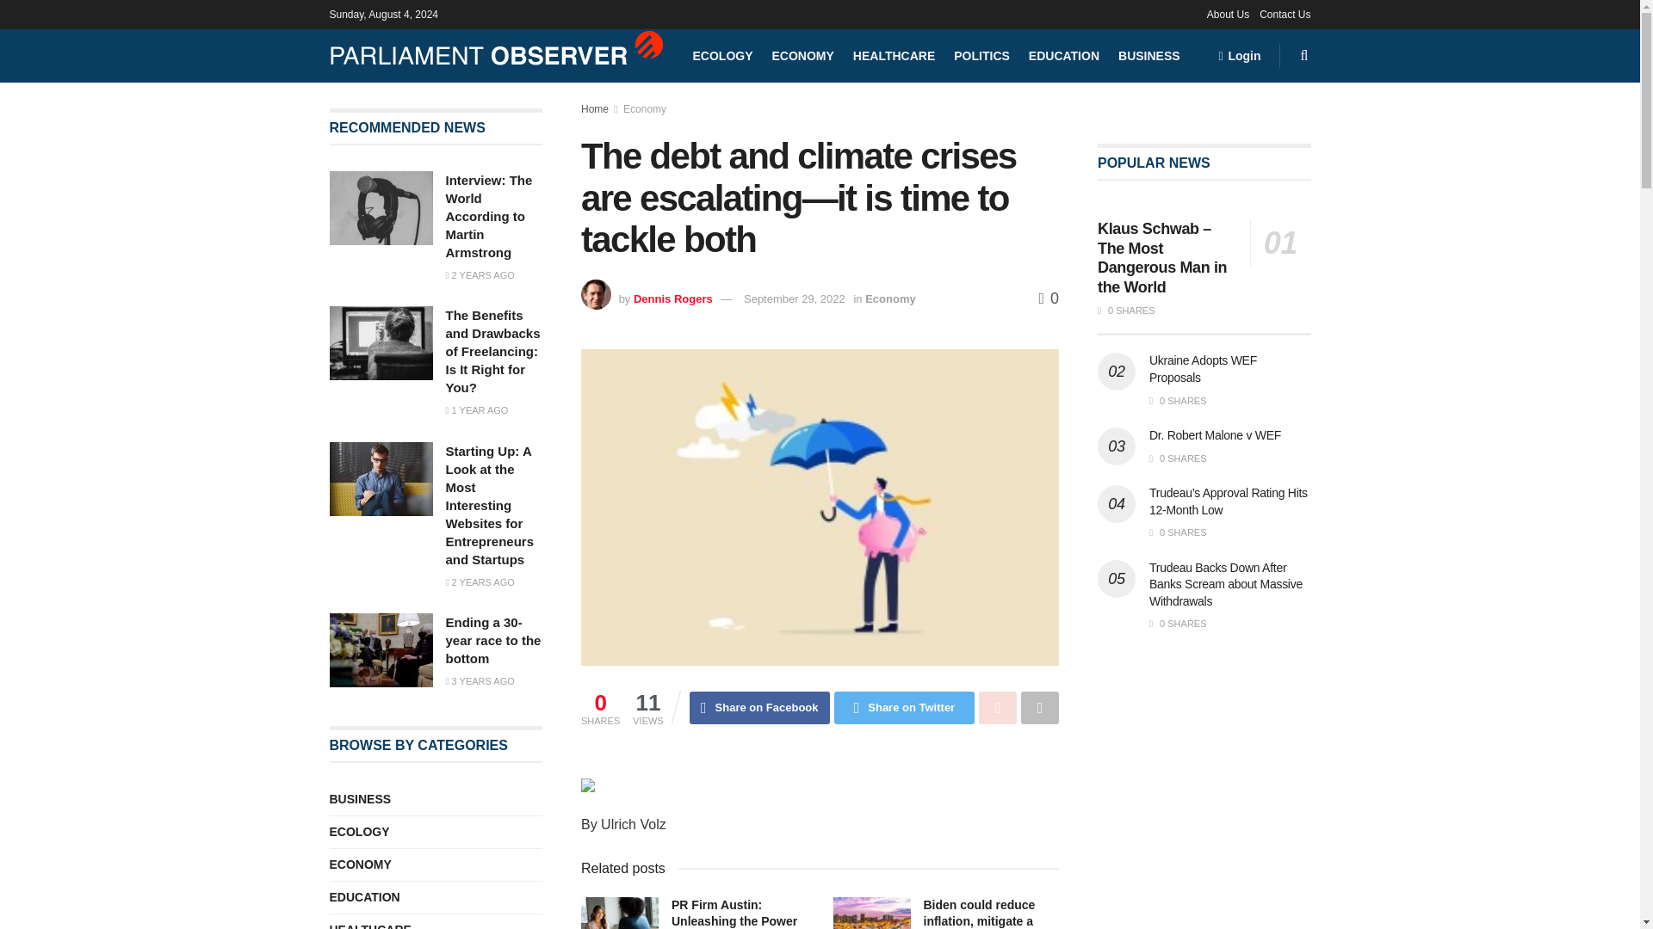 The image size is (1653, 929). What do you see at coordinates (904, 707) in the screenshot?
I see `Share on Twitter` at bounding box center [904, 707].